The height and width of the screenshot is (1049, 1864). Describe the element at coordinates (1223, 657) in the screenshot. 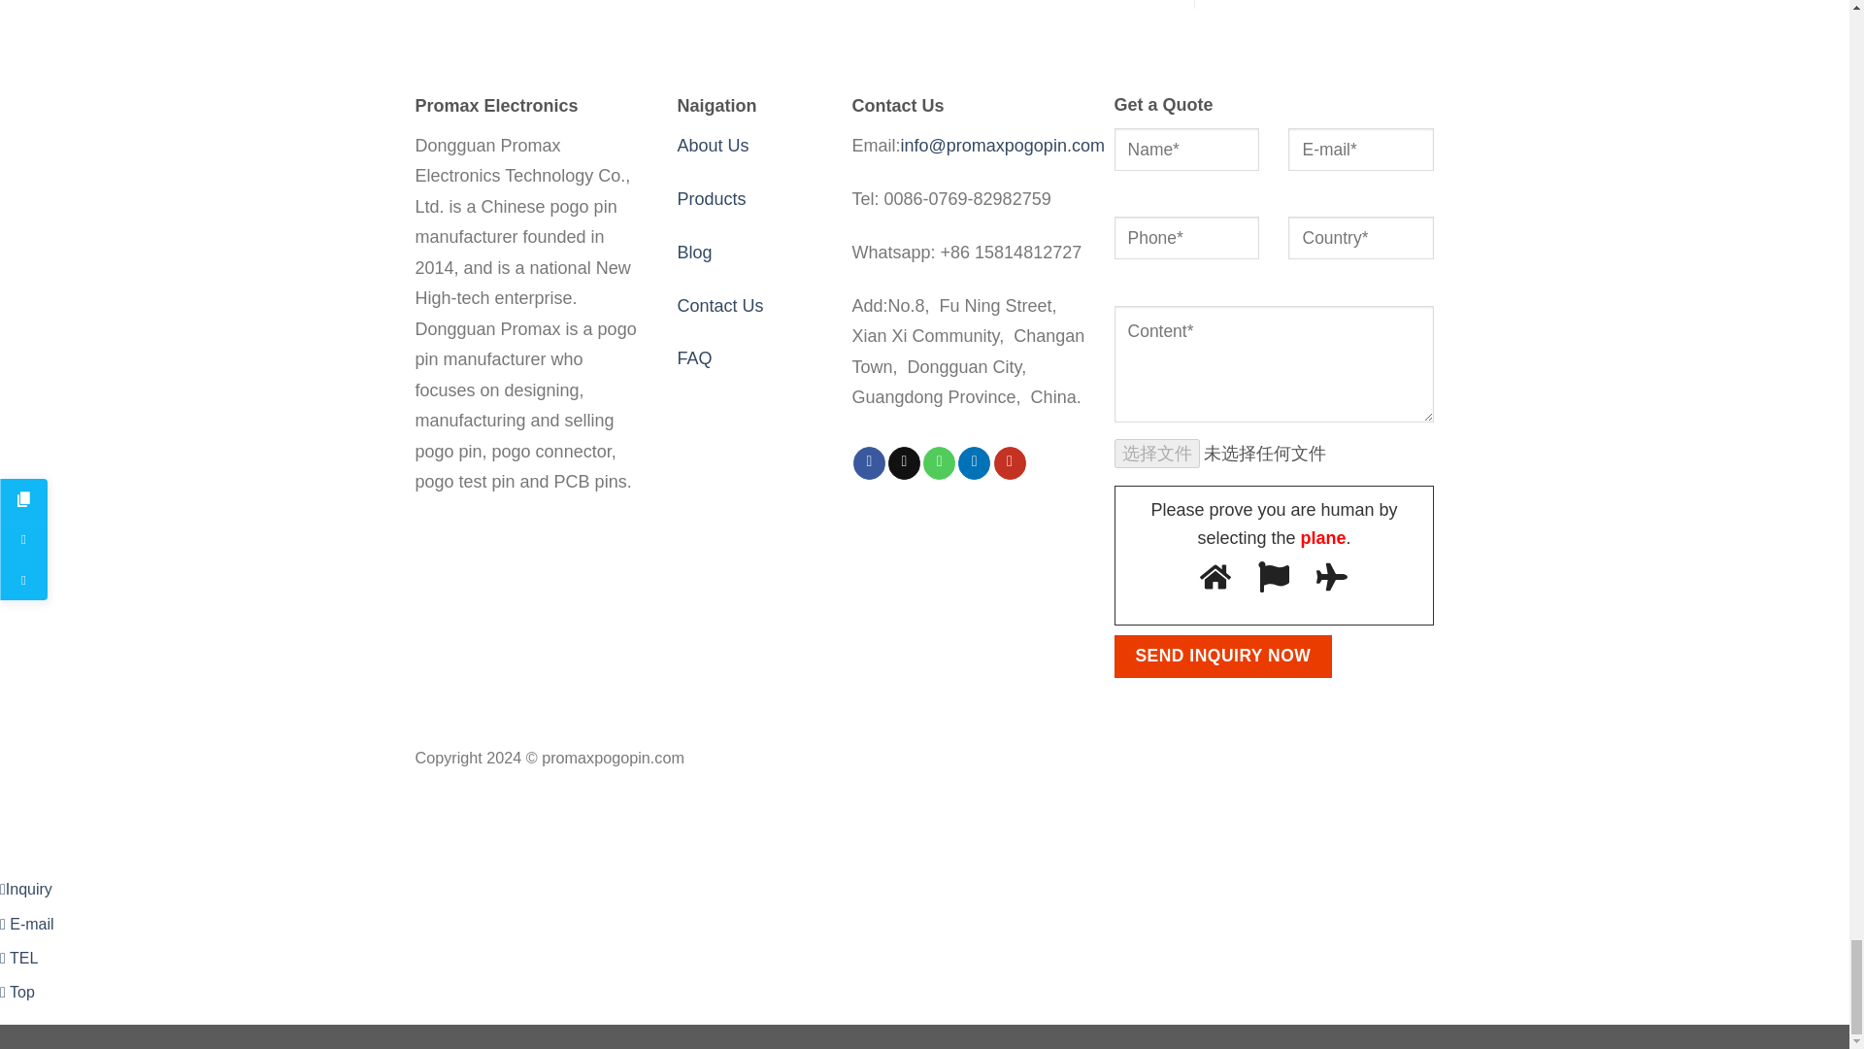

I see `Send Inquiry Now` at that location.